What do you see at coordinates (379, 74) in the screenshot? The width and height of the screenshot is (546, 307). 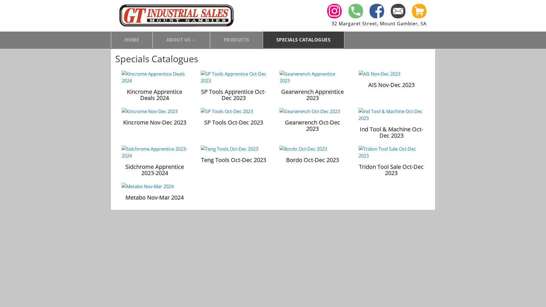 I see `AIS Nov-Dec 2023` at bounding box center [379, 74].